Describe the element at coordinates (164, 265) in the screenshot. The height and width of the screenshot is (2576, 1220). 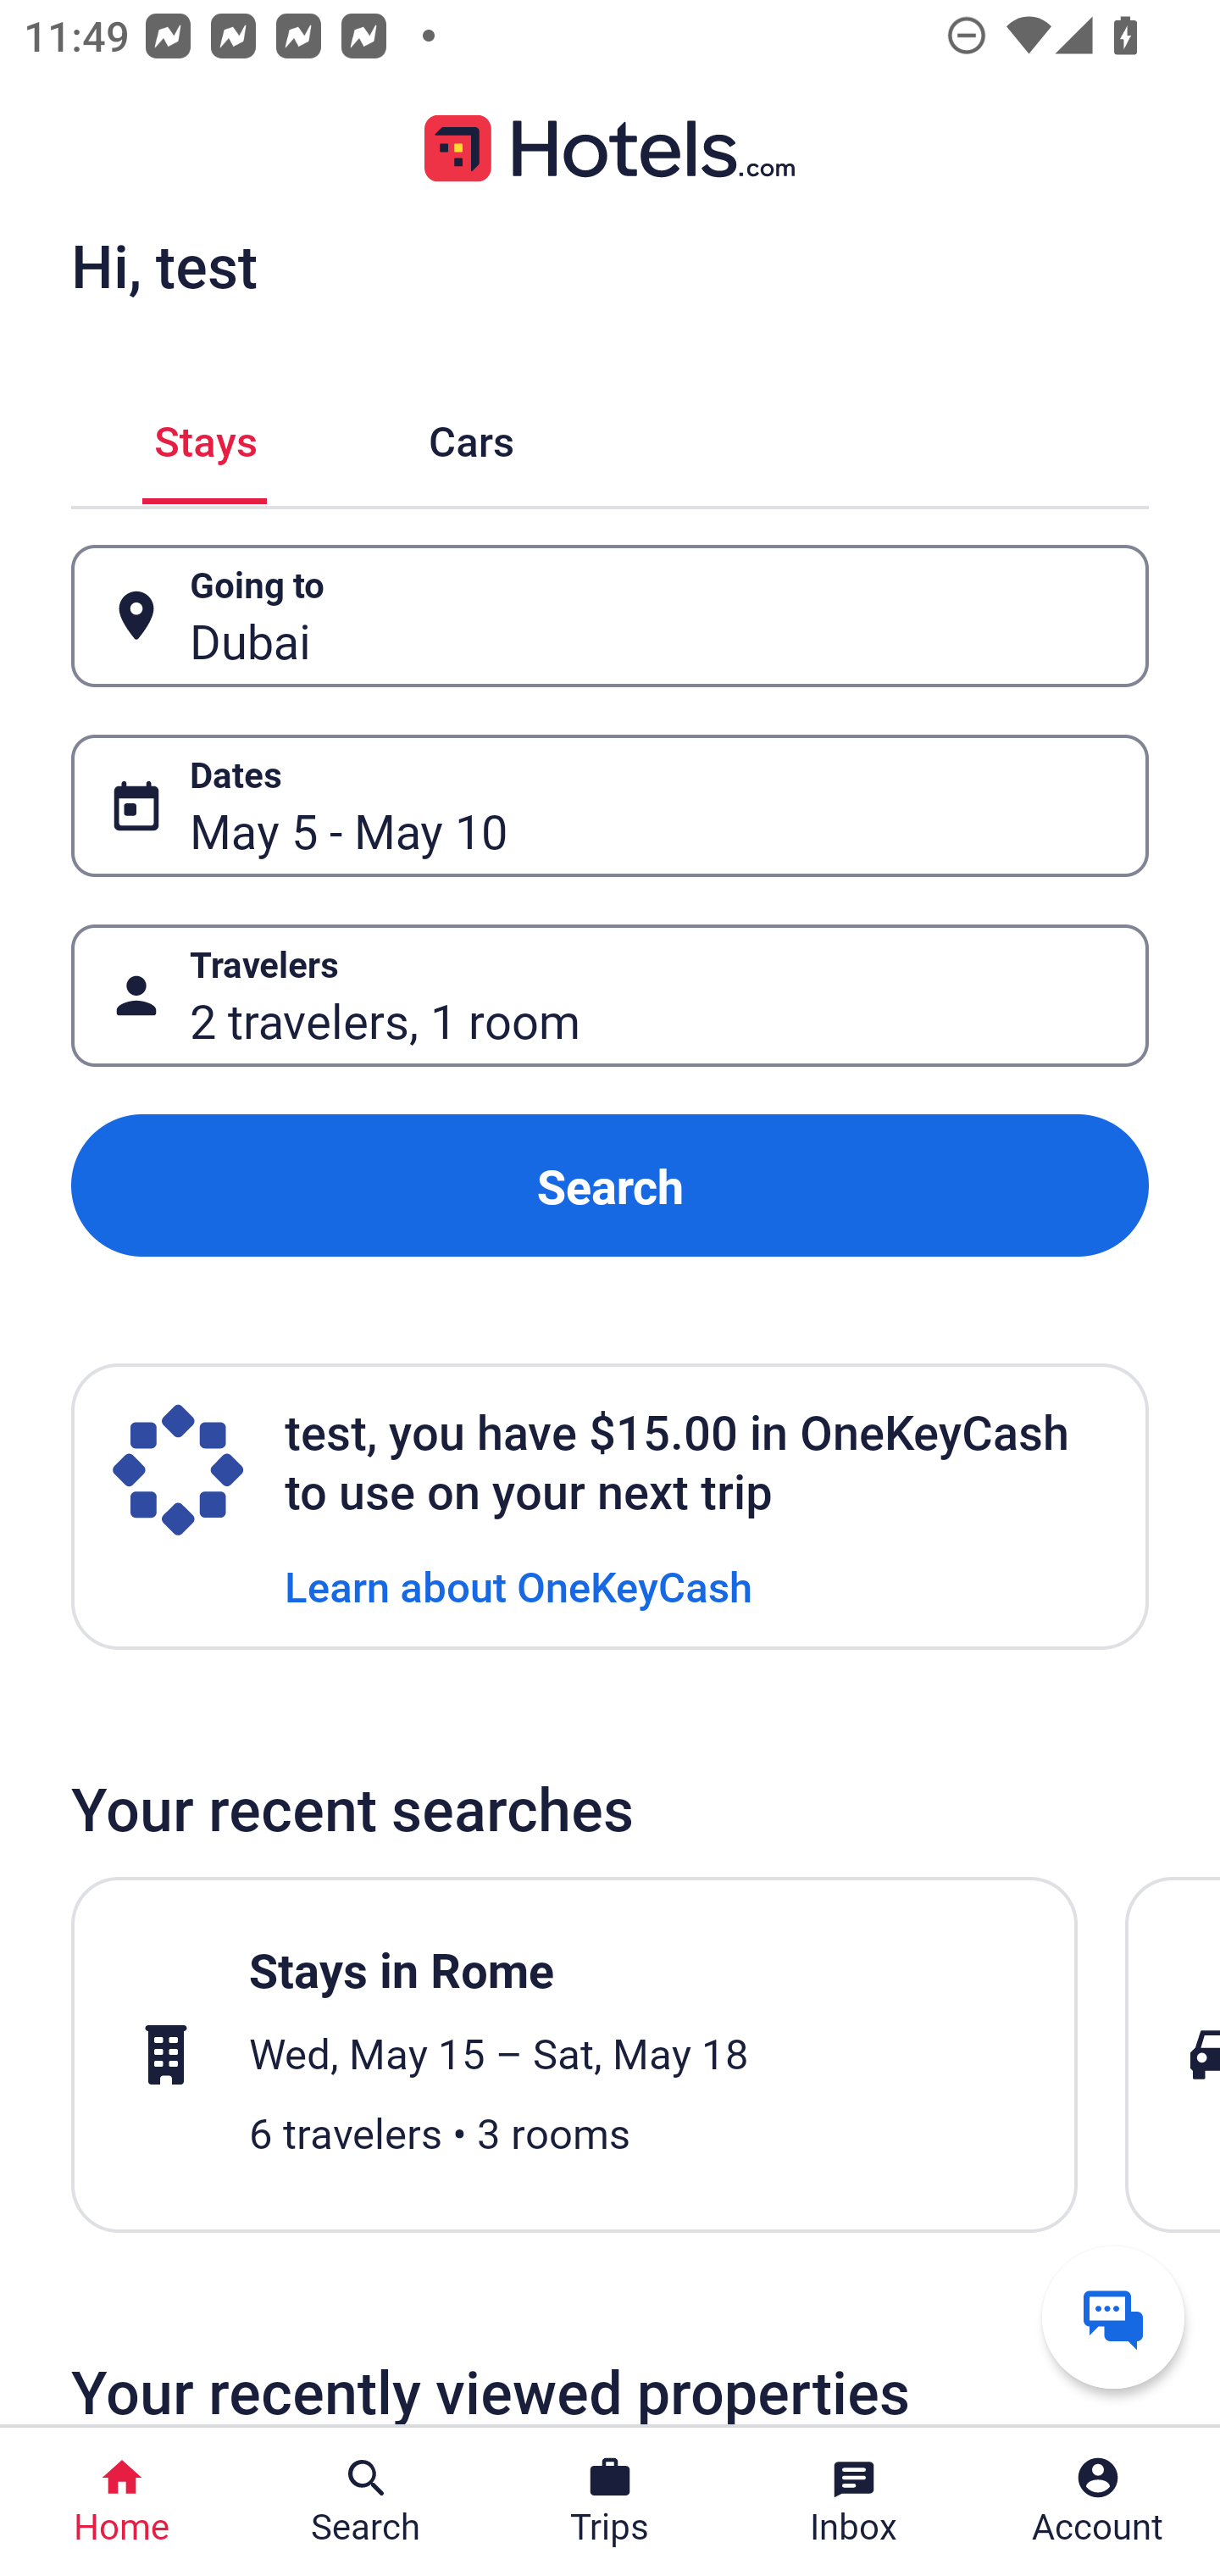
I see `Hi, test` at that location.